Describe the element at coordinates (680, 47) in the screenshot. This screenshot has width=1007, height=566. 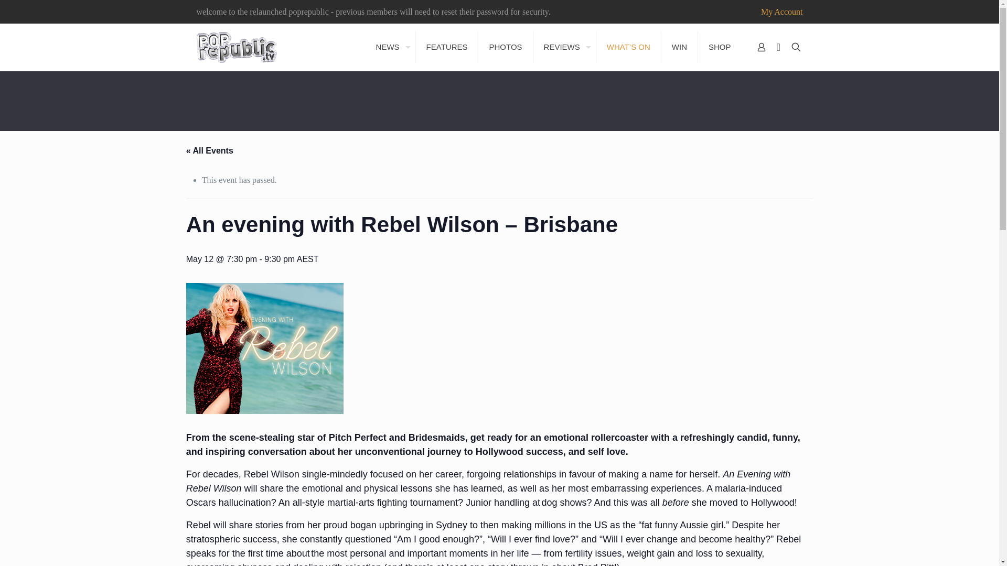
I see `WIN` at that location.